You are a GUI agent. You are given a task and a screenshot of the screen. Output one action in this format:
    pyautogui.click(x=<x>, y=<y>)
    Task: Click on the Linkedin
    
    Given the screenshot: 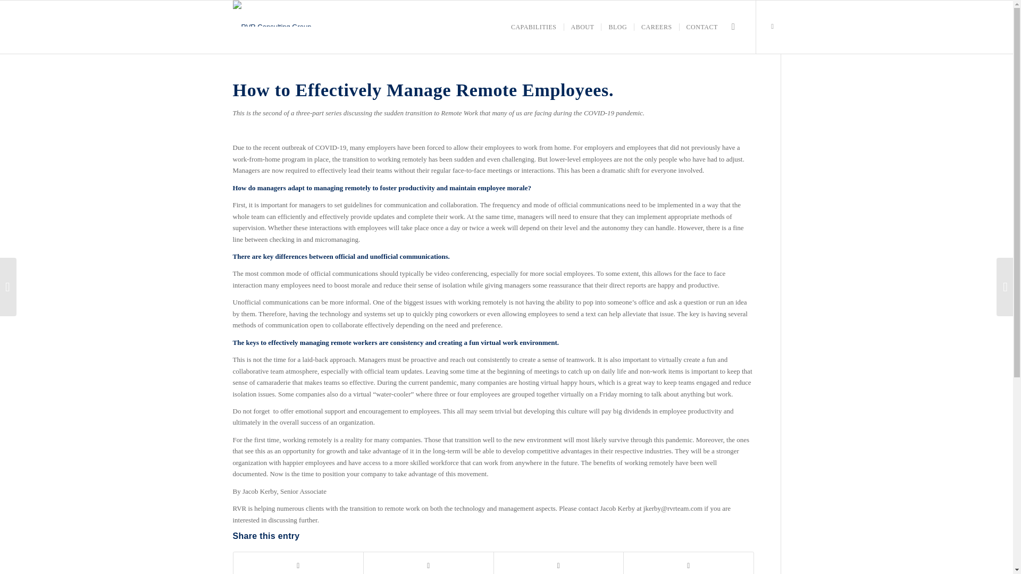 What is the action you would take?
    pyautogui.click(x=773, y=26)
    